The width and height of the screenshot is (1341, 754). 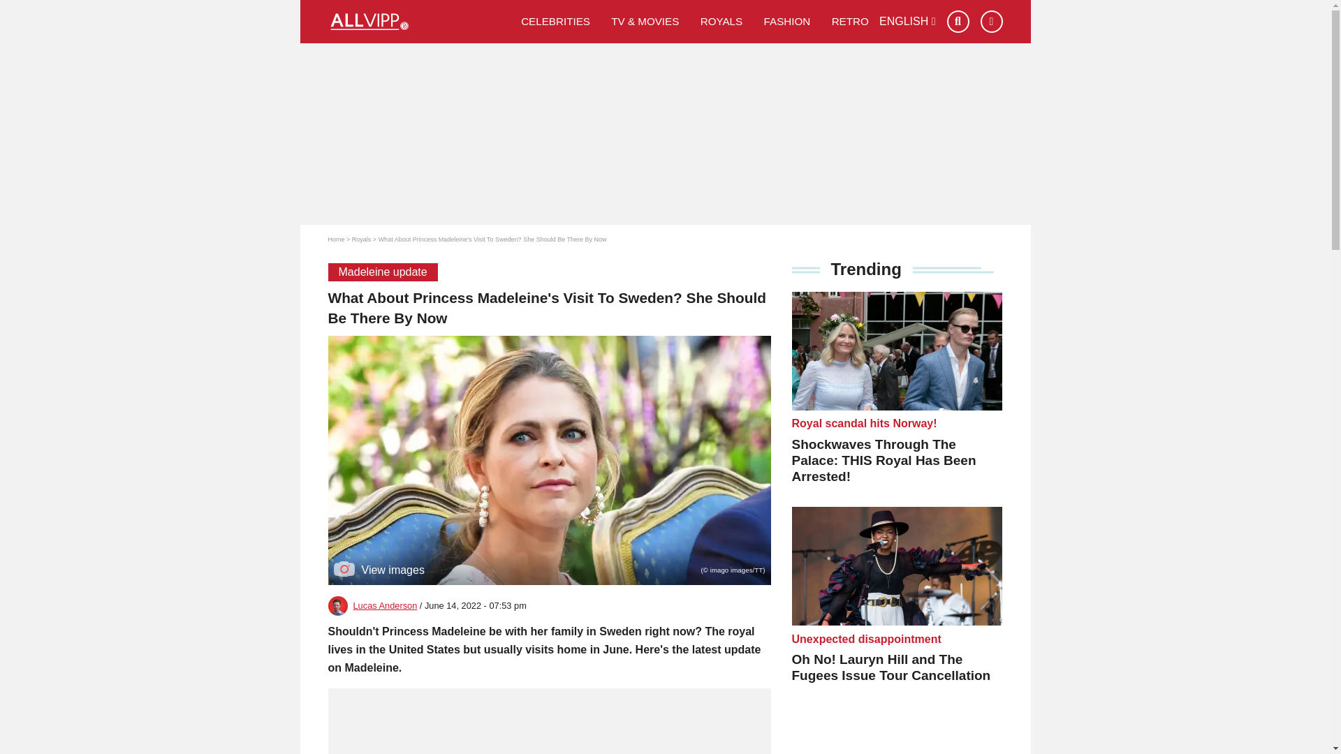 What do you see at coordinates (850, 21) in the screenshot?
I see `RETRO` at bounding box center [850, 21].